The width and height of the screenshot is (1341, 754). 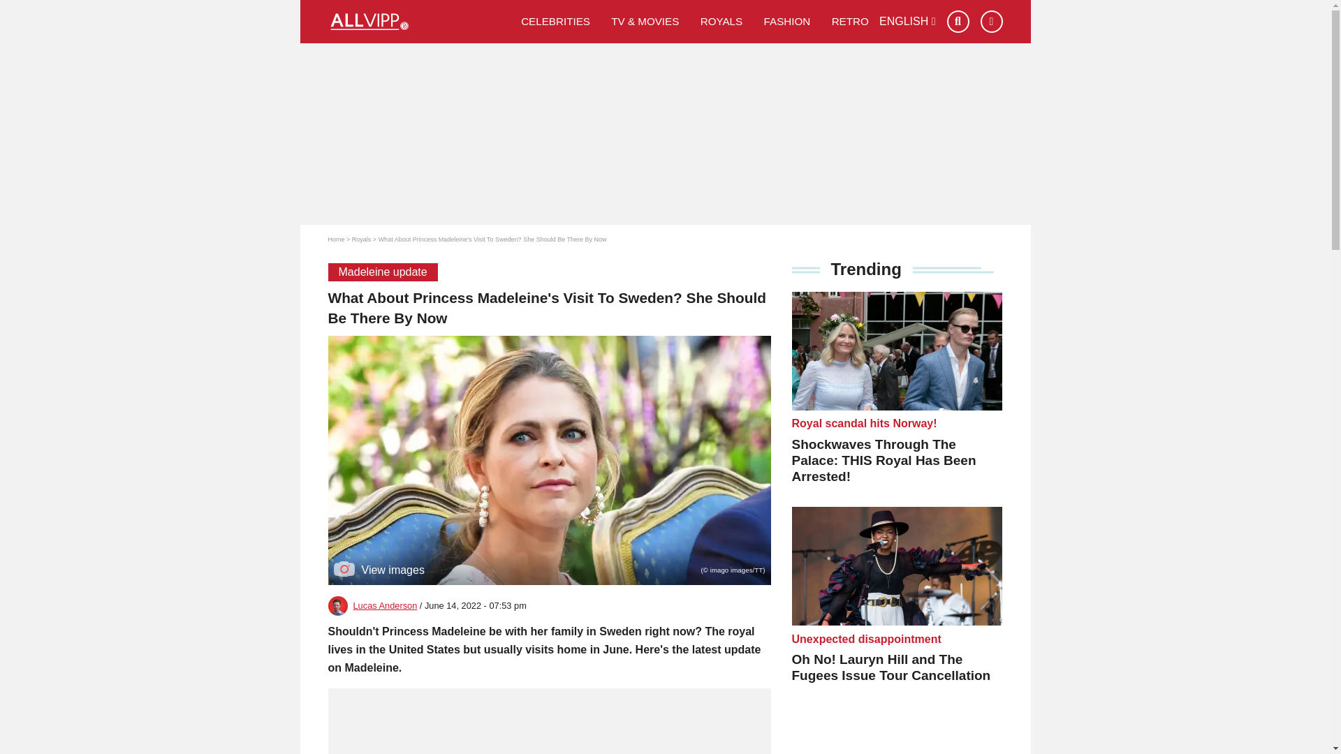 What do you see at coordinates (850, 21) in the screenshot?
I see `RETRO` at bounding box center [850, 21].